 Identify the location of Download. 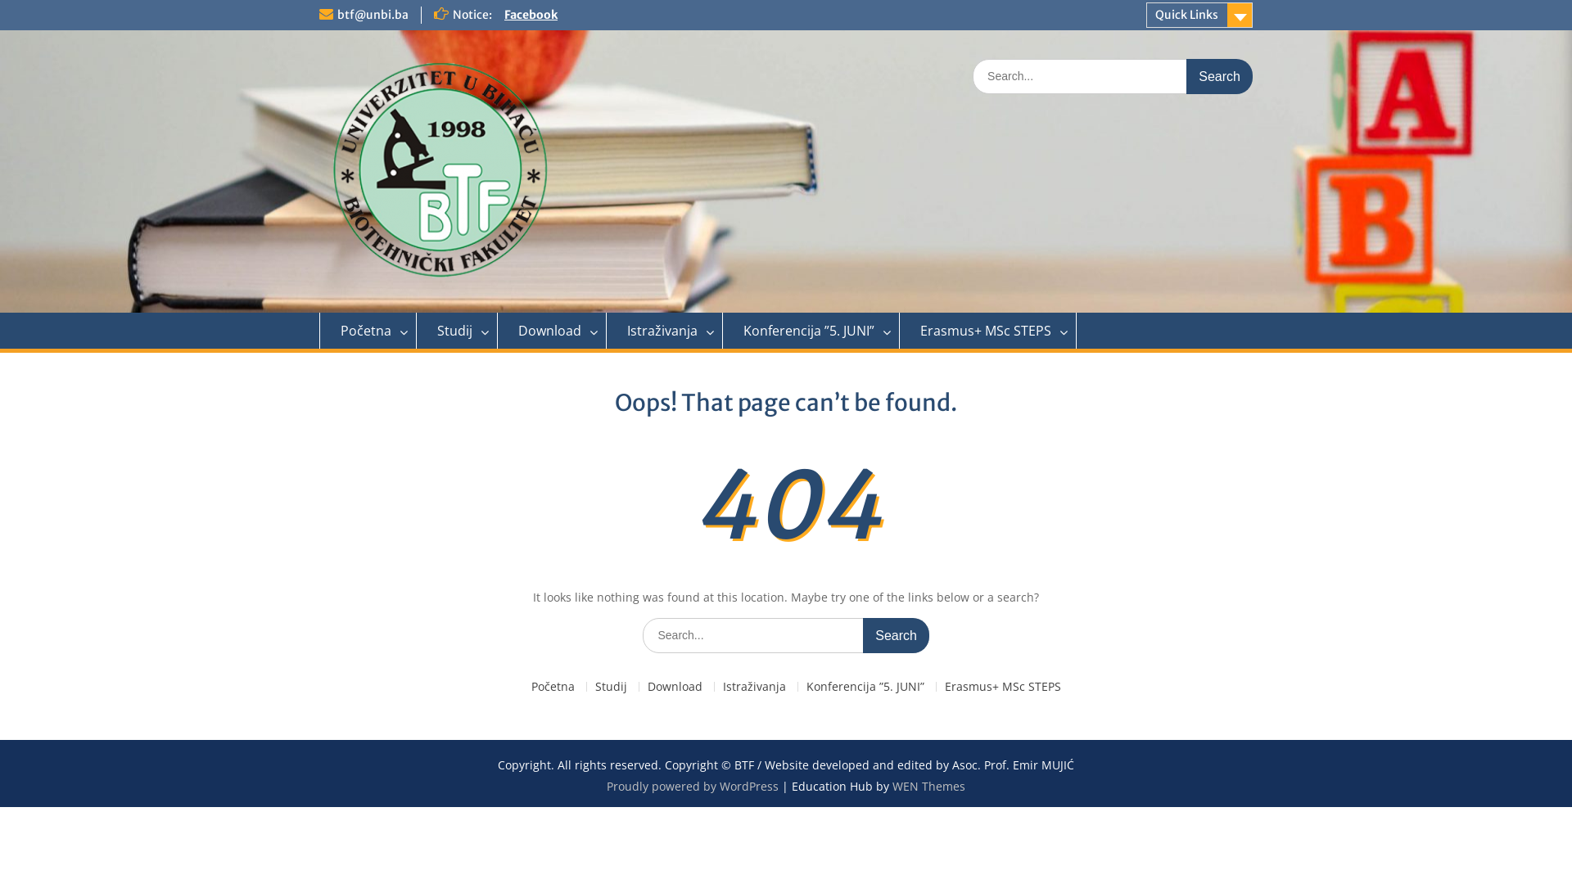
(675, 686).